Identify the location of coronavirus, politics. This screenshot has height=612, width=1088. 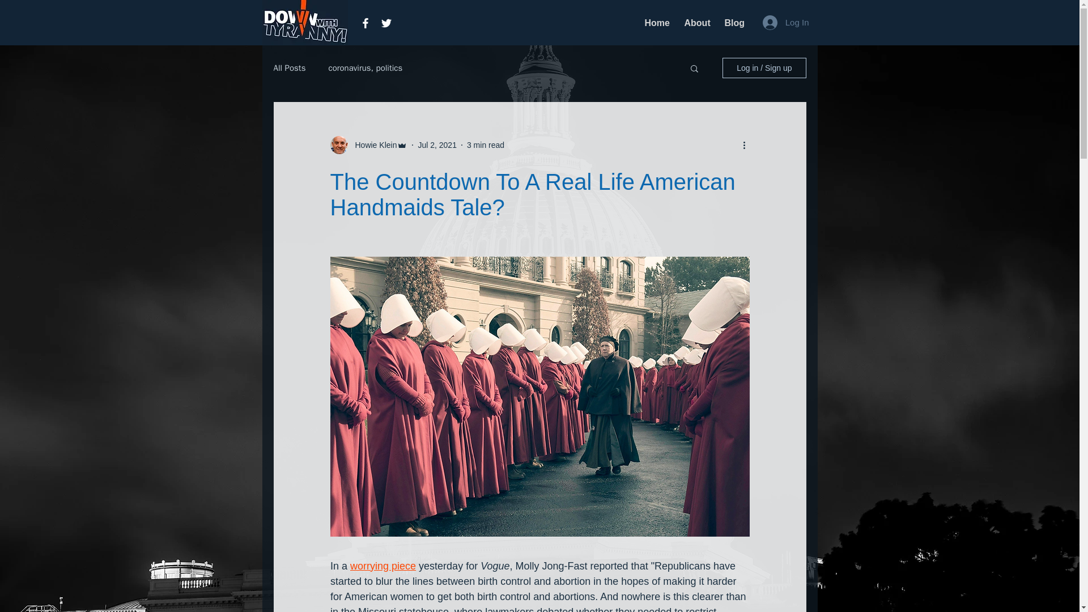
(365, 67).